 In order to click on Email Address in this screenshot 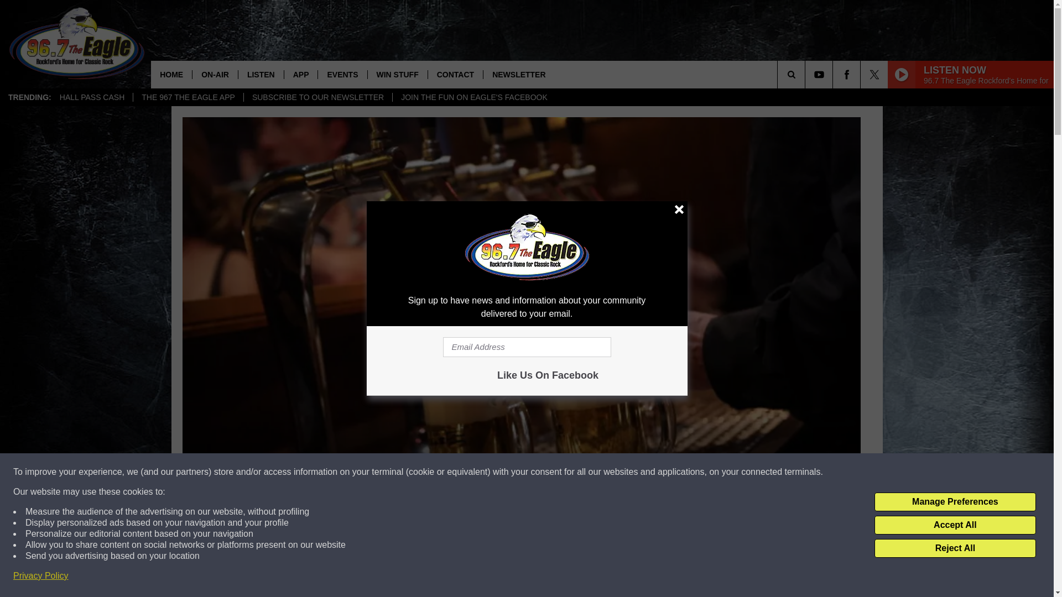, I will do `click(527, 347)`.